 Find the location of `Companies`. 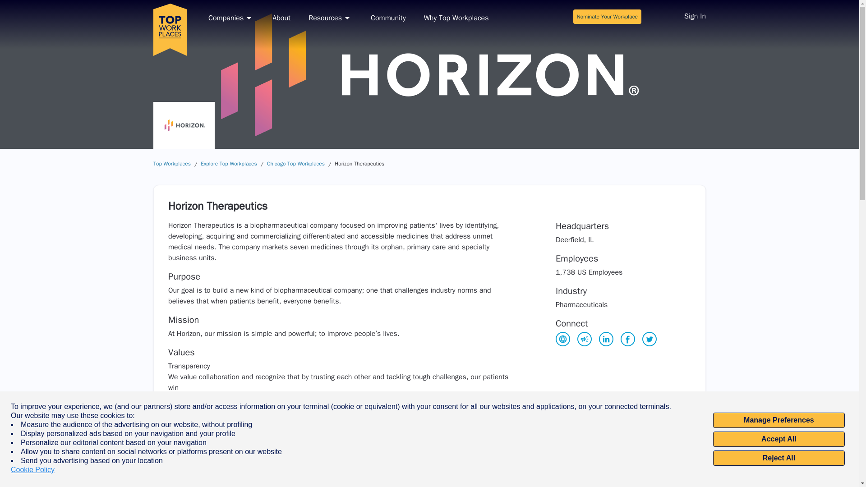

Companies is located at coordinates (231, 18).